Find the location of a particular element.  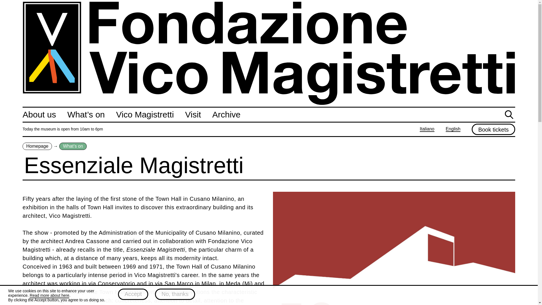

Italiano is located at coordinates (427, 129).